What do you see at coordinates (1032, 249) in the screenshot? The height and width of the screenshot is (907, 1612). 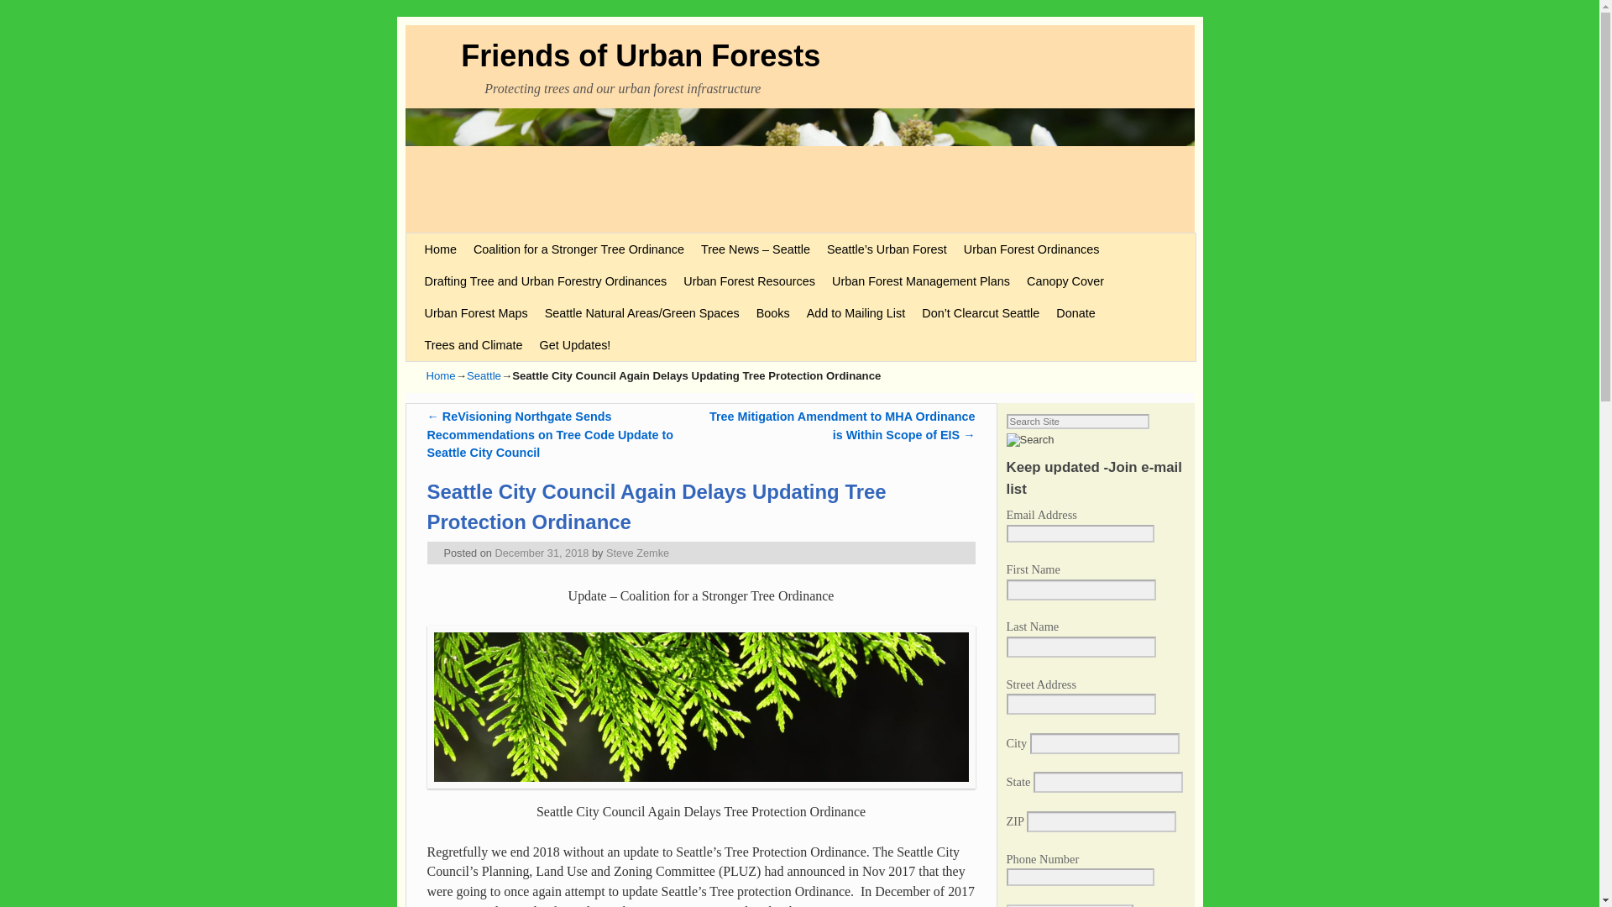 I see `Urban Forest Ordinances` at bounding box center [1032, 249].